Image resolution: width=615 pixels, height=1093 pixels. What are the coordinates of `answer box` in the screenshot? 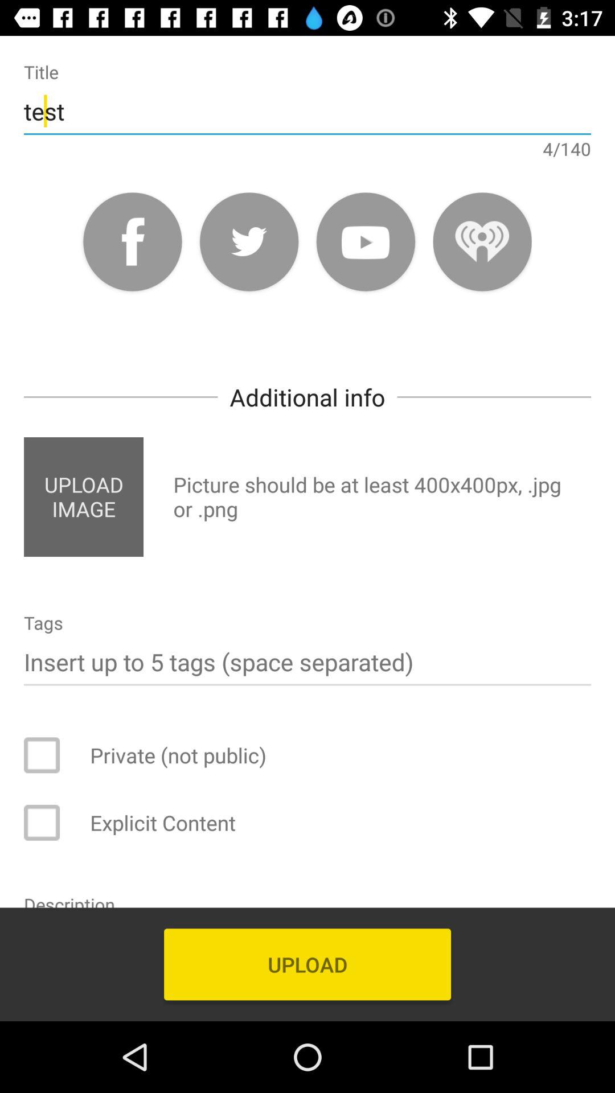 It's located at (50, 823).